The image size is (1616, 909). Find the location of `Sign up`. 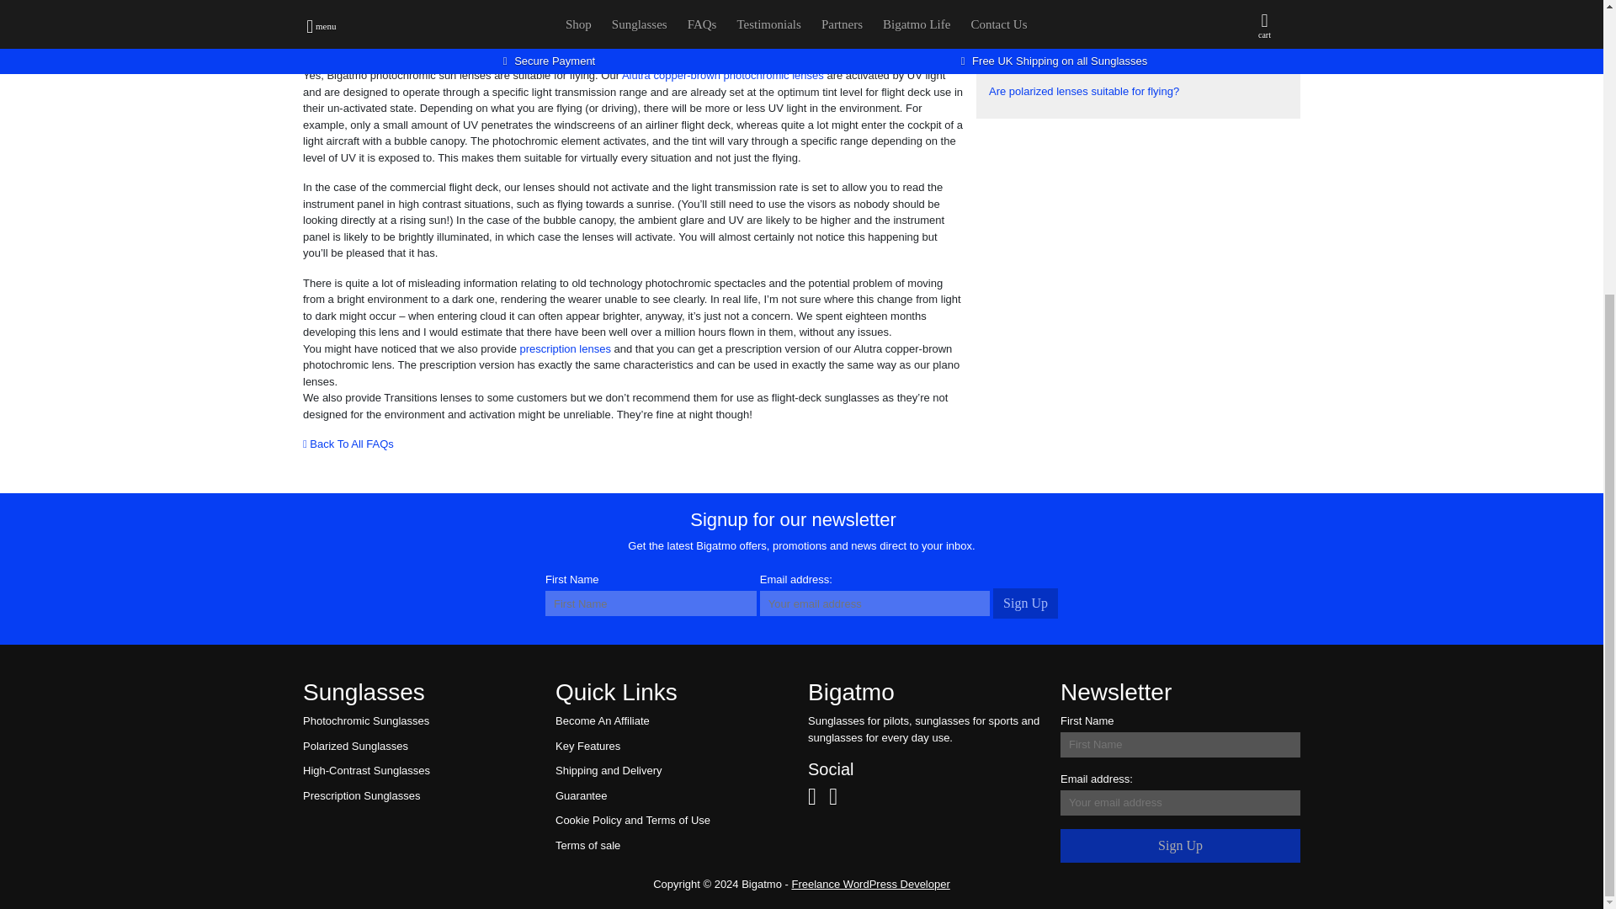

Sign up is located at coordinates (1025, 603).